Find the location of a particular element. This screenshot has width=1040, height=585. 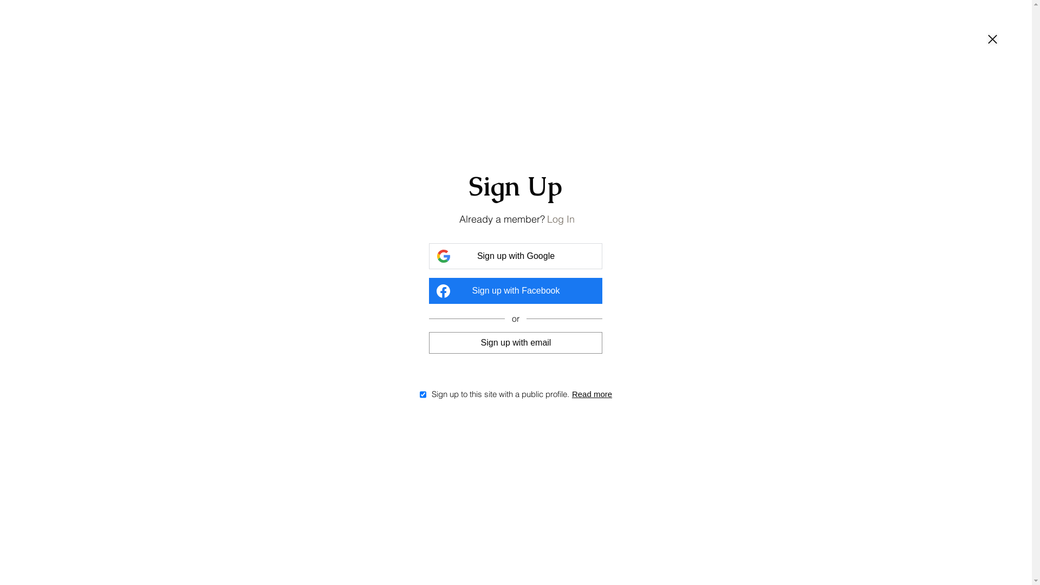

Sign up with Google is located at coordinates (516, 256).